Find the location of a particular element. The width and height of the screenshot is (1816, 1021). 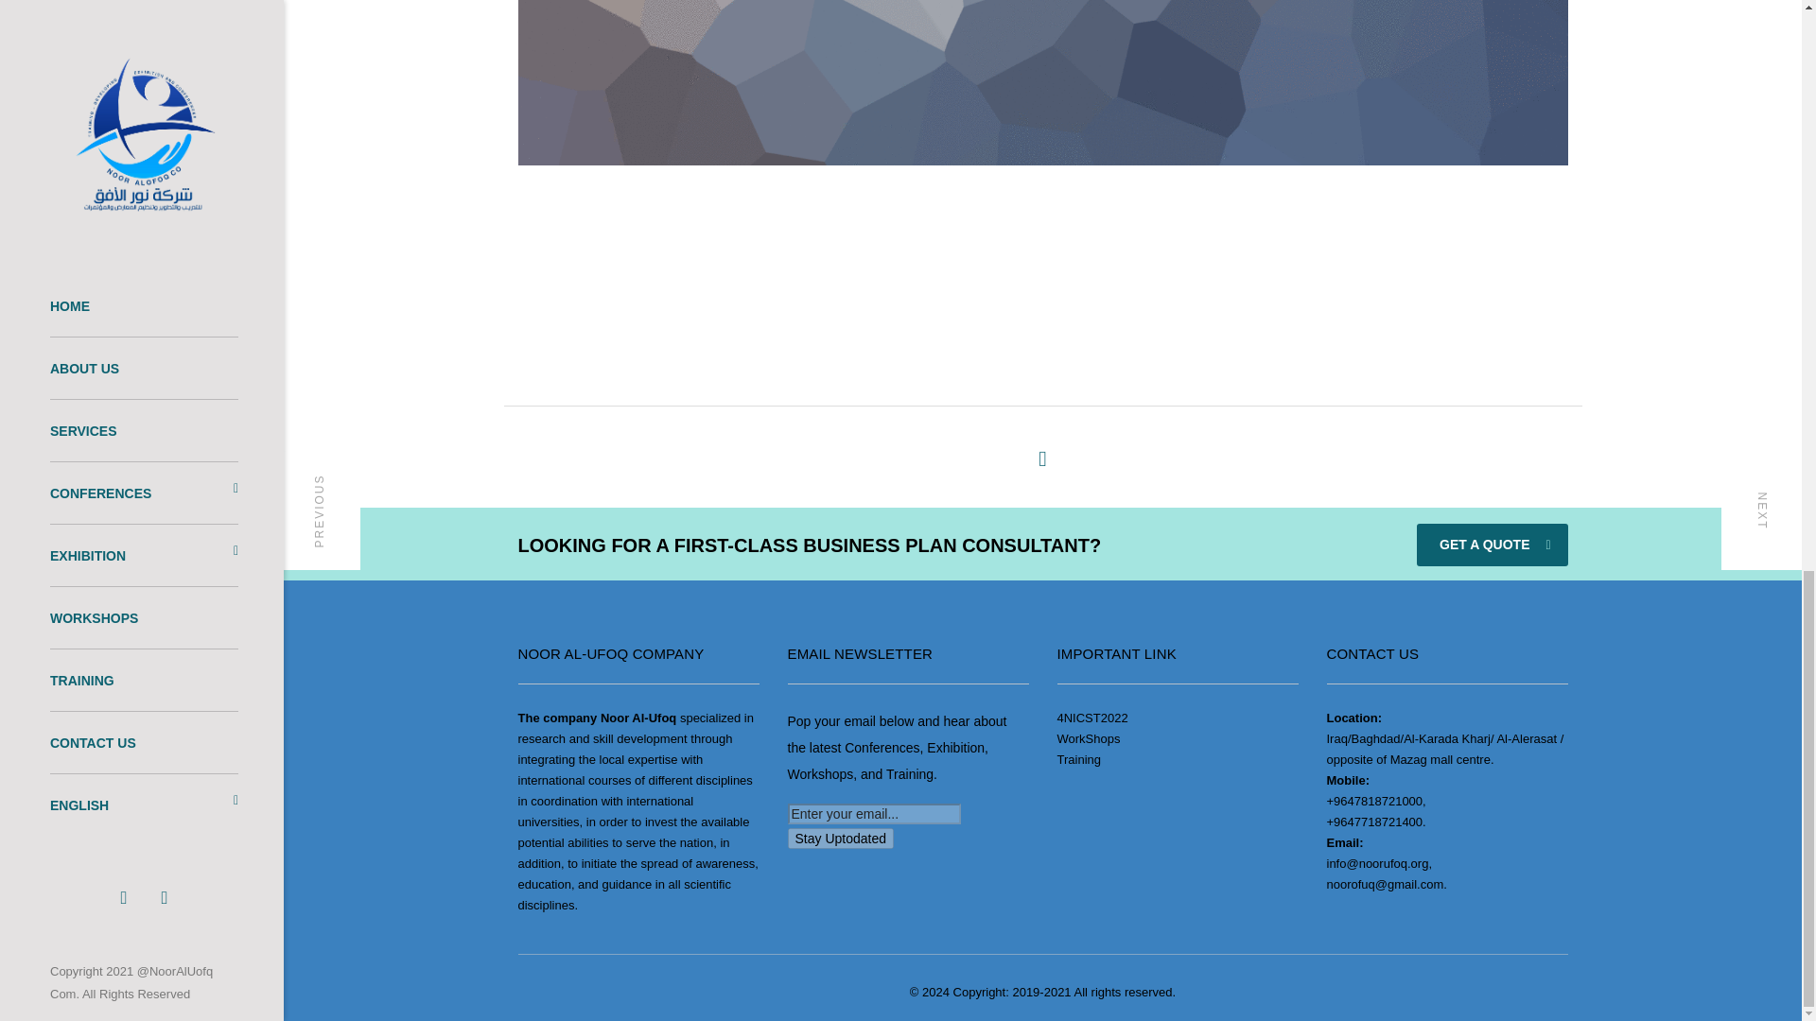

Stay Uptodated is located at coordinates (840, 838).